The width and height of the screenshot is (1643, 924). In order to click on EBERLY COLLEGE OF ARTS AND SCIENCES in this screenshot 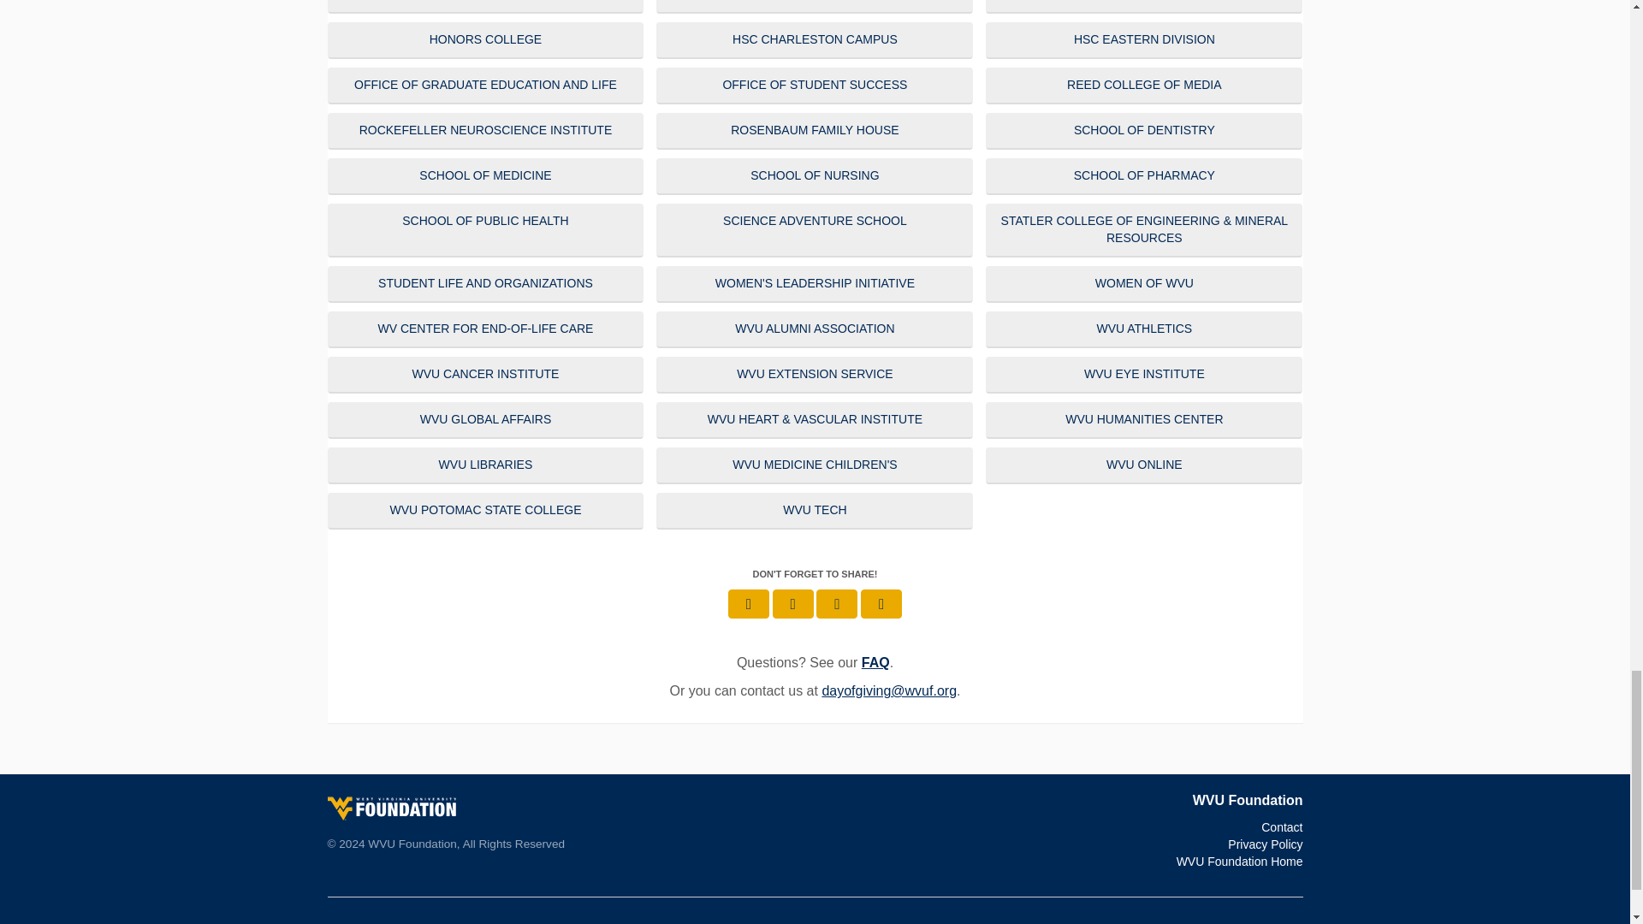, I will do `click(814, 7)`.